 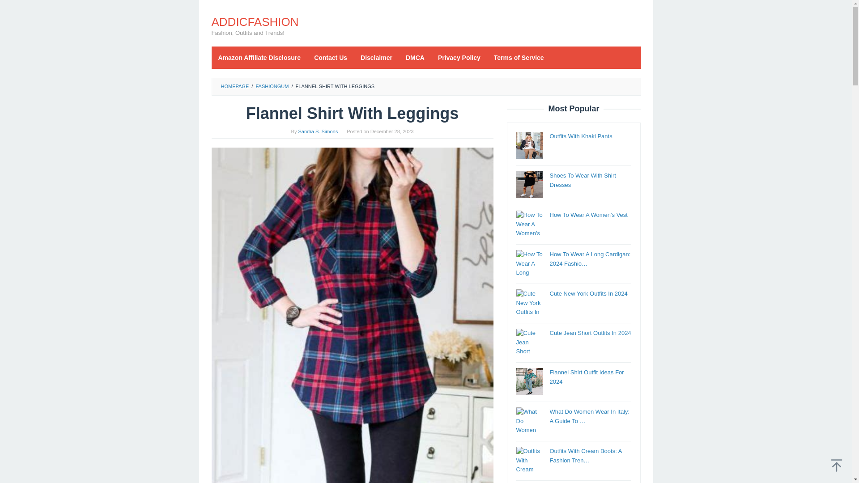 I want to click on Permalink to: Sandra S. Simons, so click(x=318, y=131).